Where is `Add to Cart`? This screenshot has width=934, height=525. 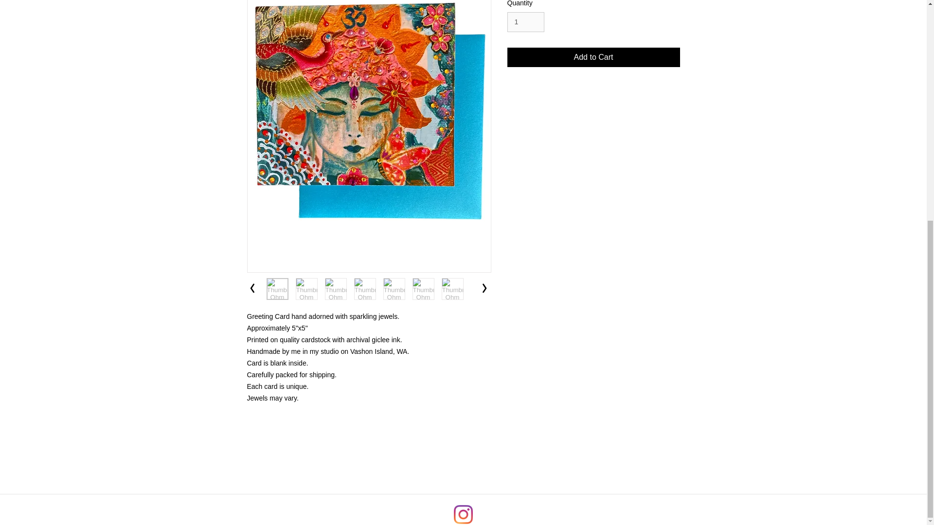
Add to Cart is located at coordinates (593, 57).